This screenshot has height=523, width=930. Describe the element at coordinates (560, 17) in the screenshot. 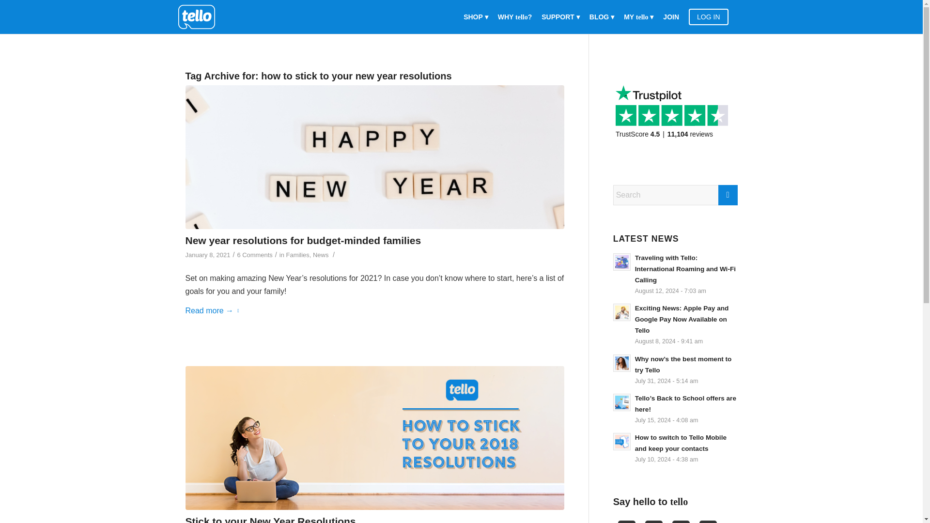

I see `SUPPORT` at that location.